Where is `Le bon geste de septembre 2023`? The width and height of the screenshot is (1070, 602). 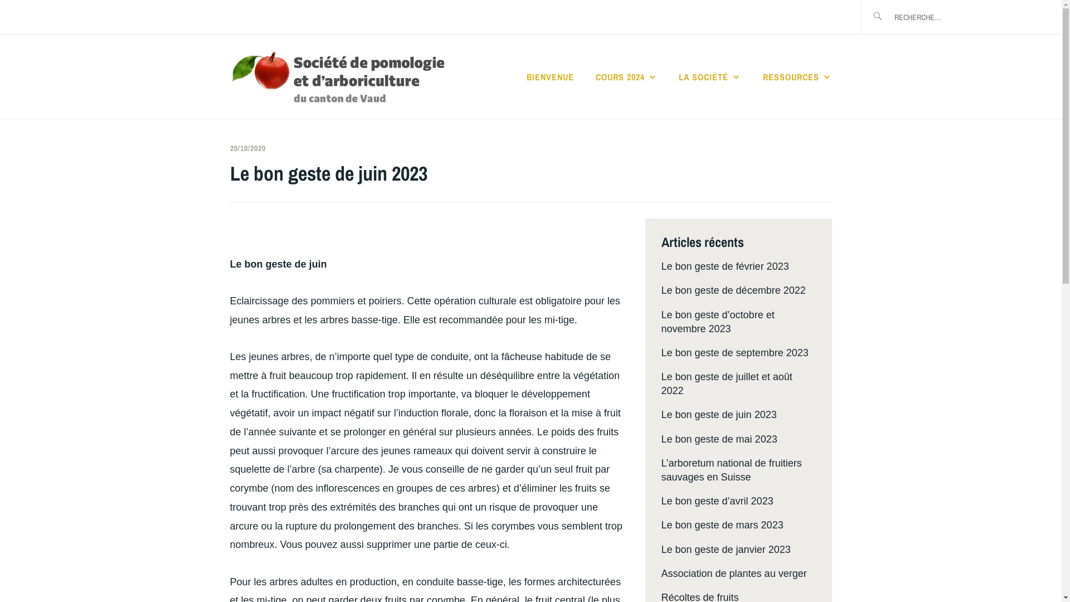 Le bon geste de septembre 2023 is located at coordinates (735, 353).